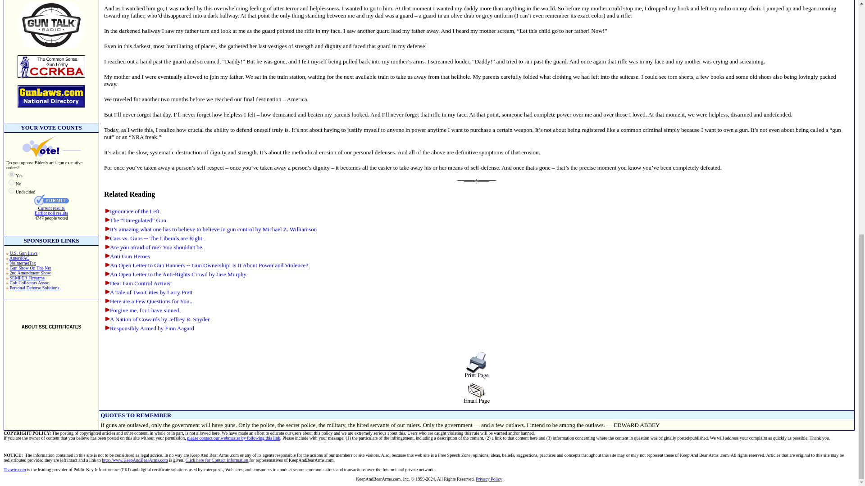 The image size is (865, 486). What do you see at coordinates (51, 208) in the screenshot?
I see `Current results` at bounding box center [51, 208].